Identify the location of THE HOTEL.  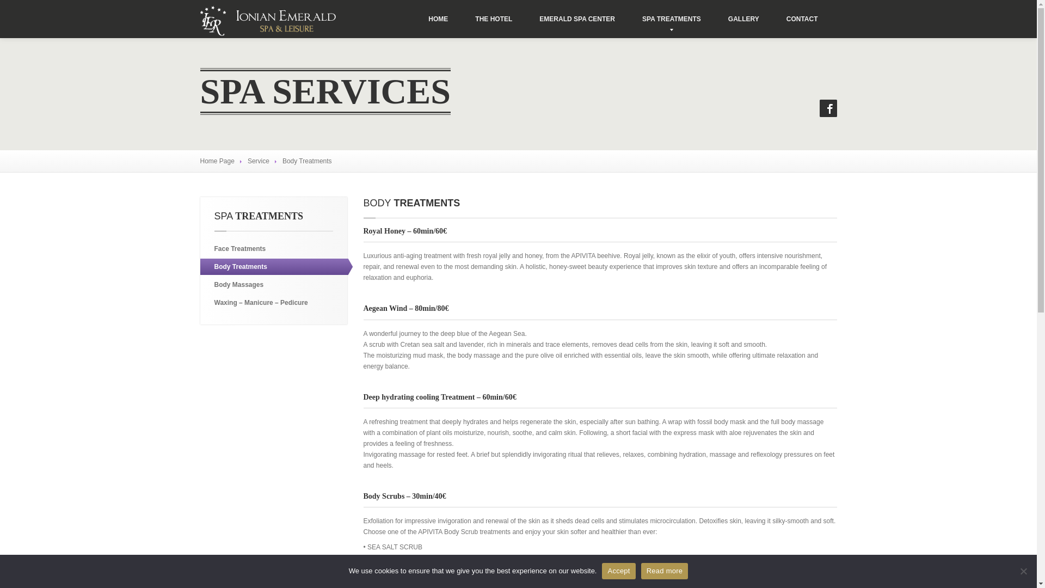
(493, 19).